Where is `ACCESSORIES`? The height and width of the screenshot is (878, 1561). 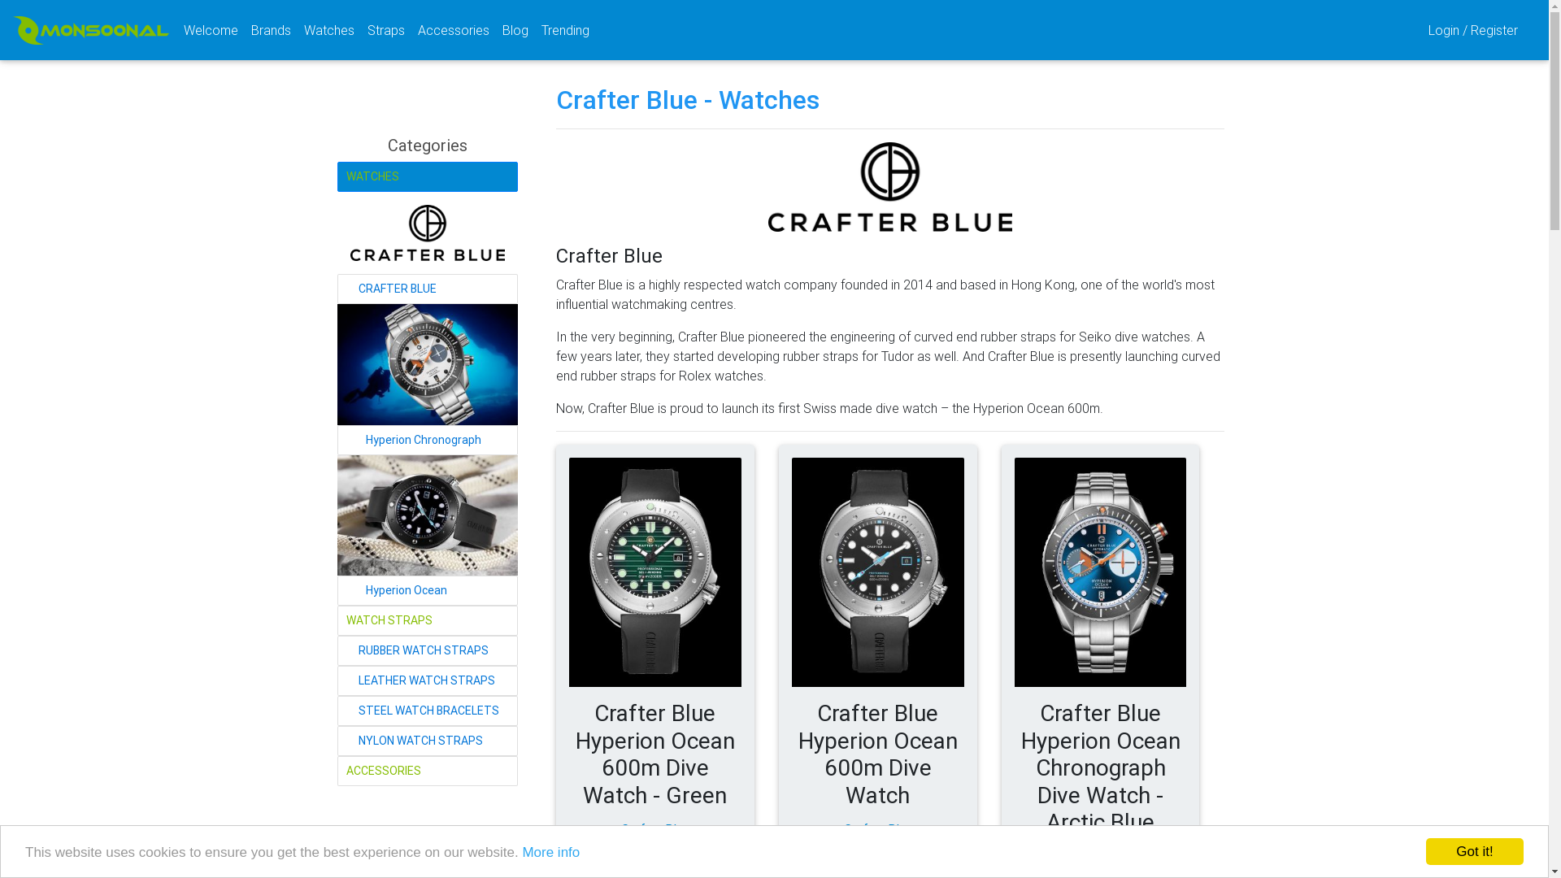 ACCESSORIES is located at coordinates (428, 771).